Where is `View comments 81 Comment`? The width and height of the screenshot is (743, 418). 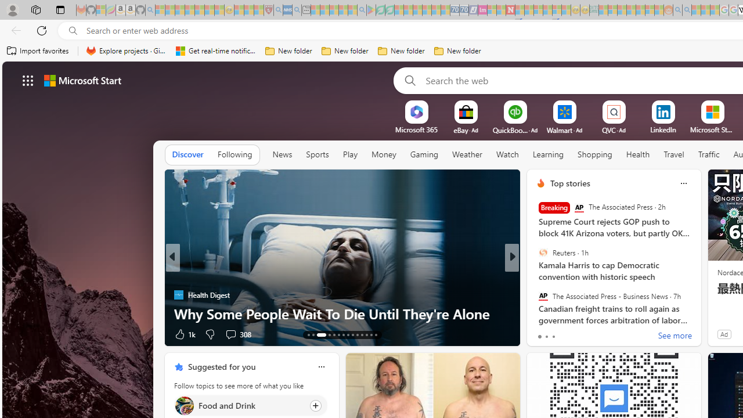 View comments 81 Comment is located at coordinates (598, 333).